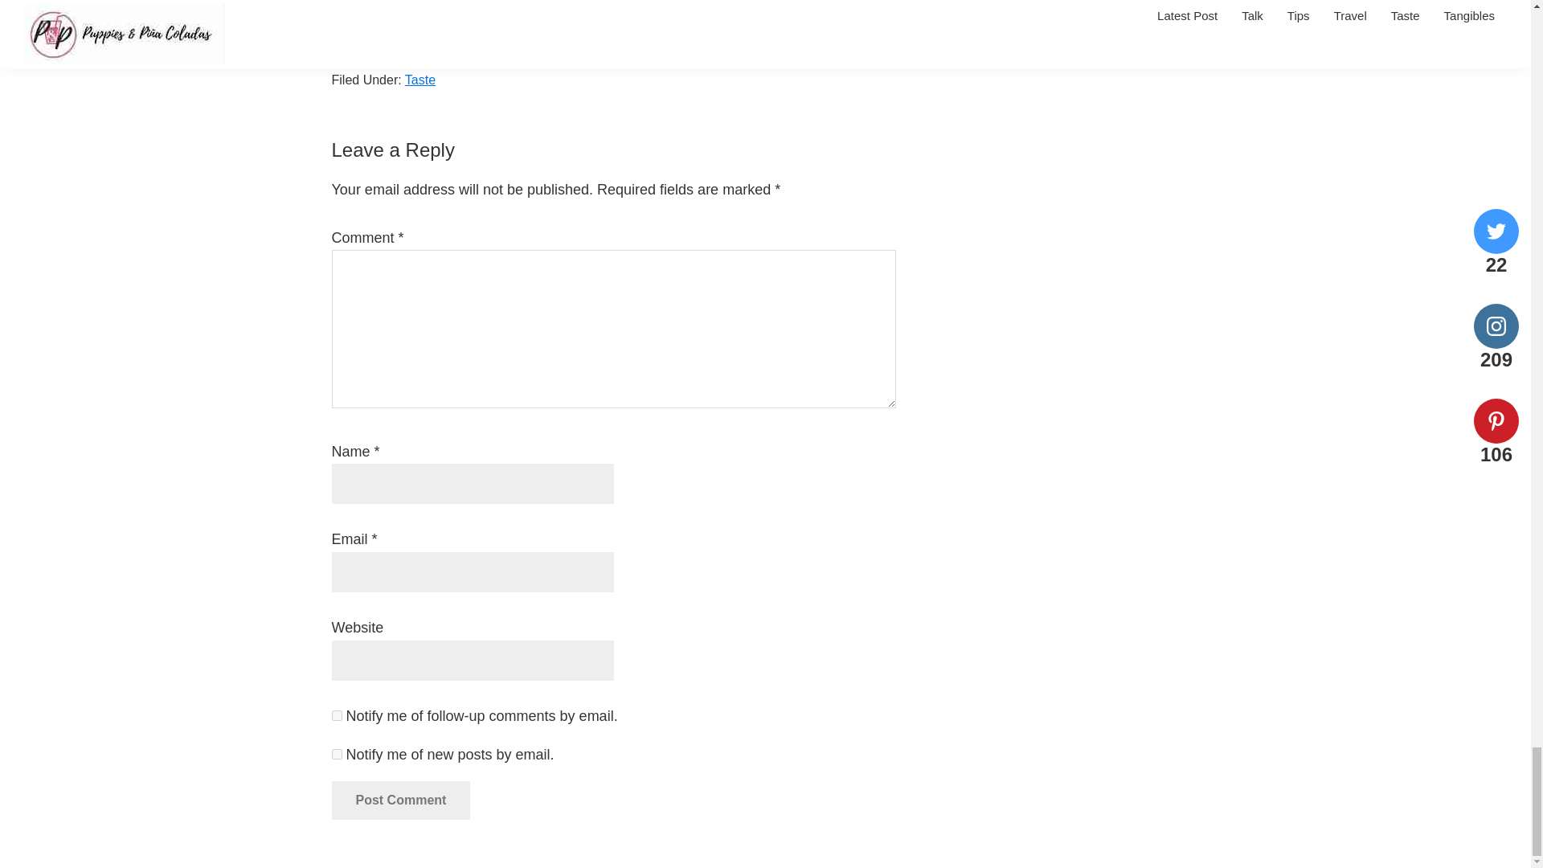  What do you see at coordinates (336, 715) in the screenshot?
I see `subscribe` at bounding box center [336, 715].